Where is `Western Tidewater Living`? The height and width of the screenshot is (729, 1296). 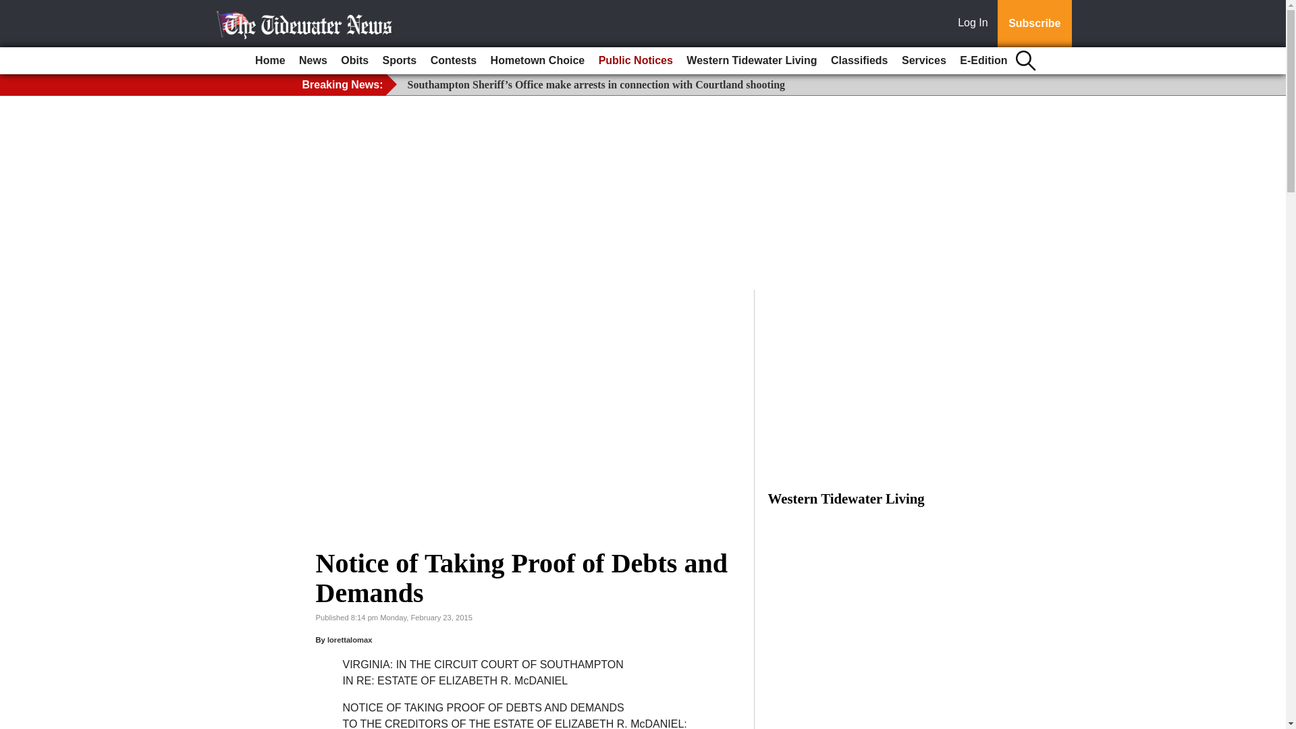
Western Tidewater Living is located at coordinates (751, 61).